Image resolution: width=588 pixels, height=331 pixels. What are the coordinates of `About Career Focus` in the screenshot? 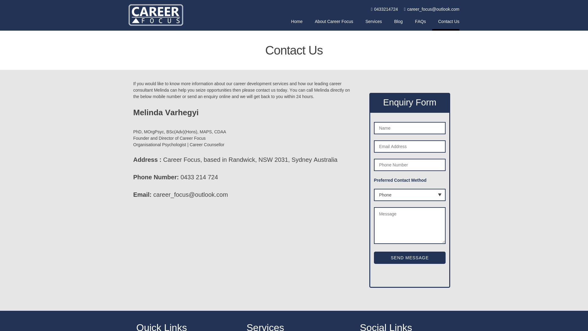 It's located at (334, 25).